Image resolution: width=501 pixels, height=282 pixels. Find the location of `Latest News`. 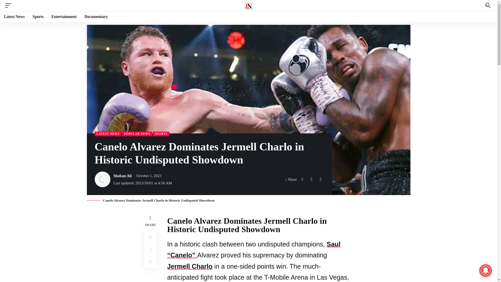

Latest News is located at coordinates (14, 17).